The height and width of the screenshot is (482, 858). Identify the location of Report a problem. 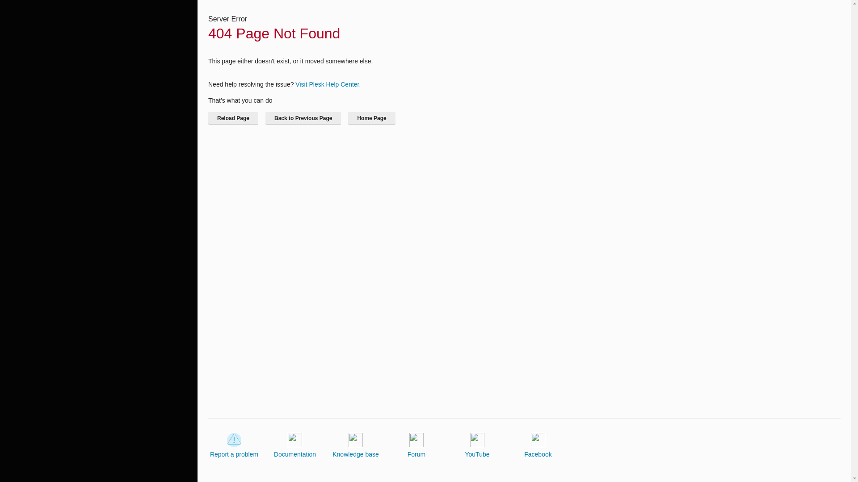
(234, 445).